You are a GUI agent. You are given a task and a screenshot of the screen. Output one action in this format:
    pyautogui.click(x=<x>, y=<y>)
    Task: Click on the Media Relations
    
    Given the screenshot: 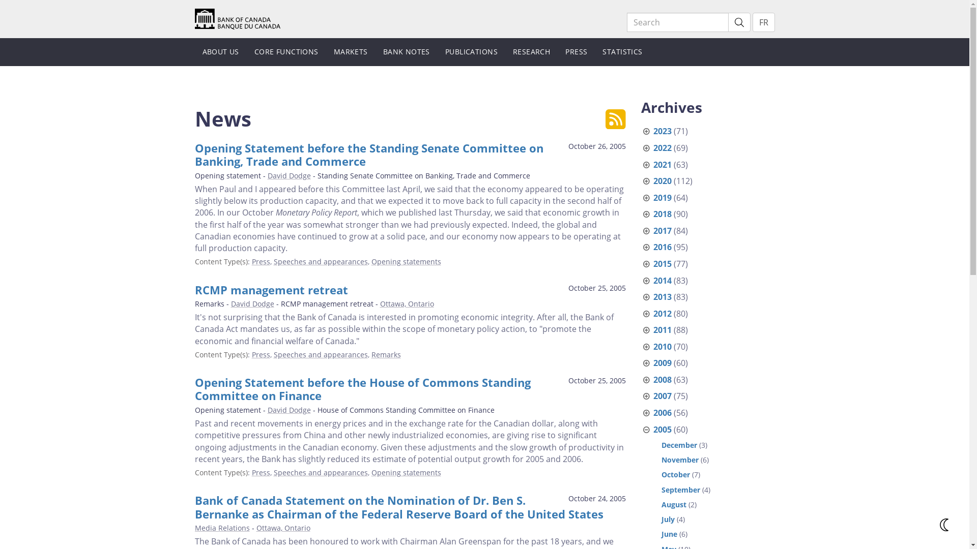 What is the action you would take?
    pyautogui.click(x=222, y=528)
    